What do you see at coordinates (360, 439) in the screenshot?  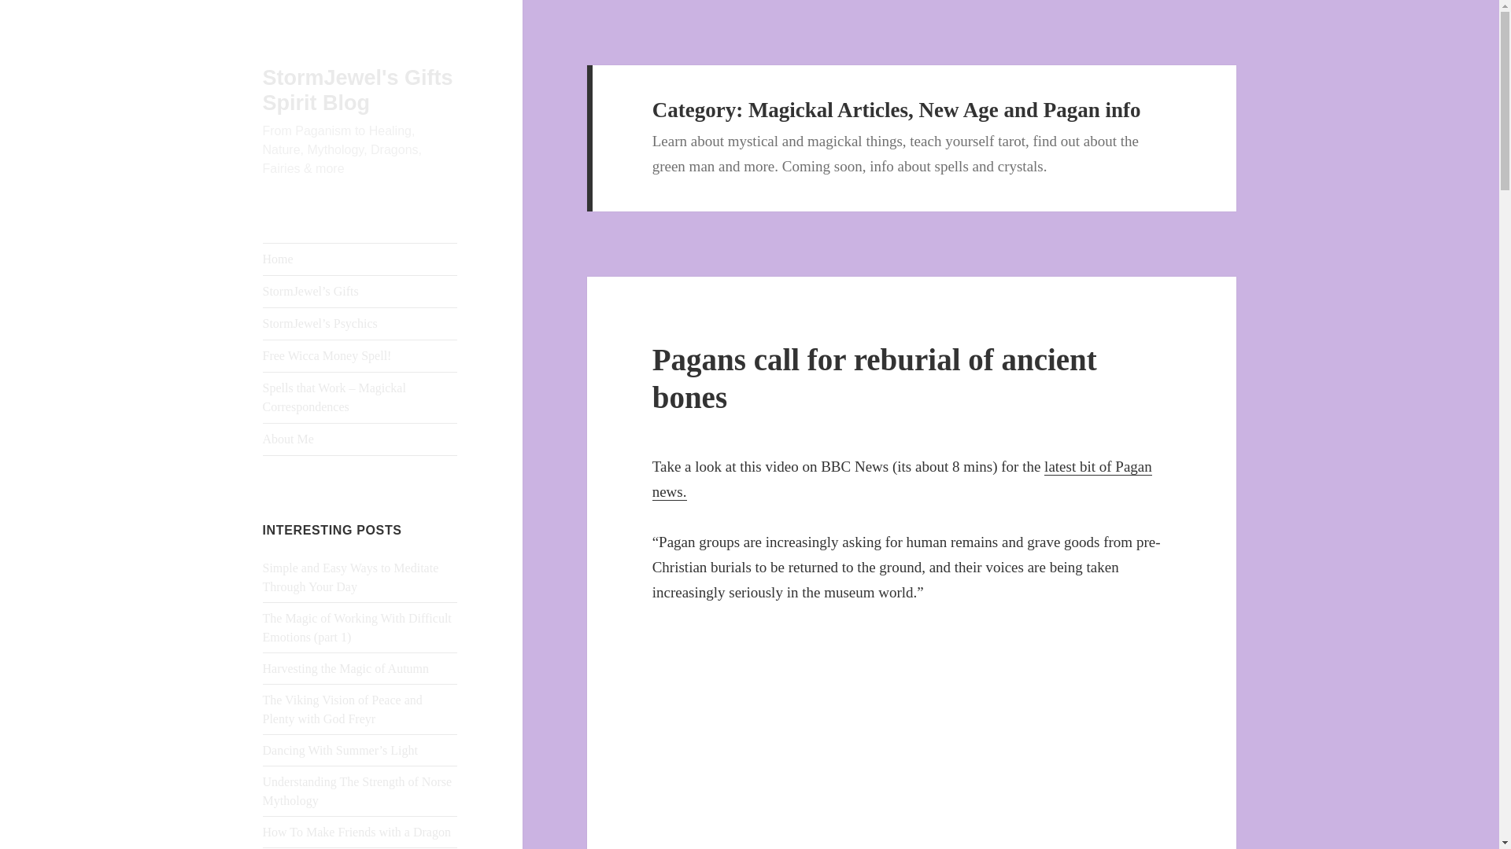 I see `About Me` at bounding box center [360, 439].